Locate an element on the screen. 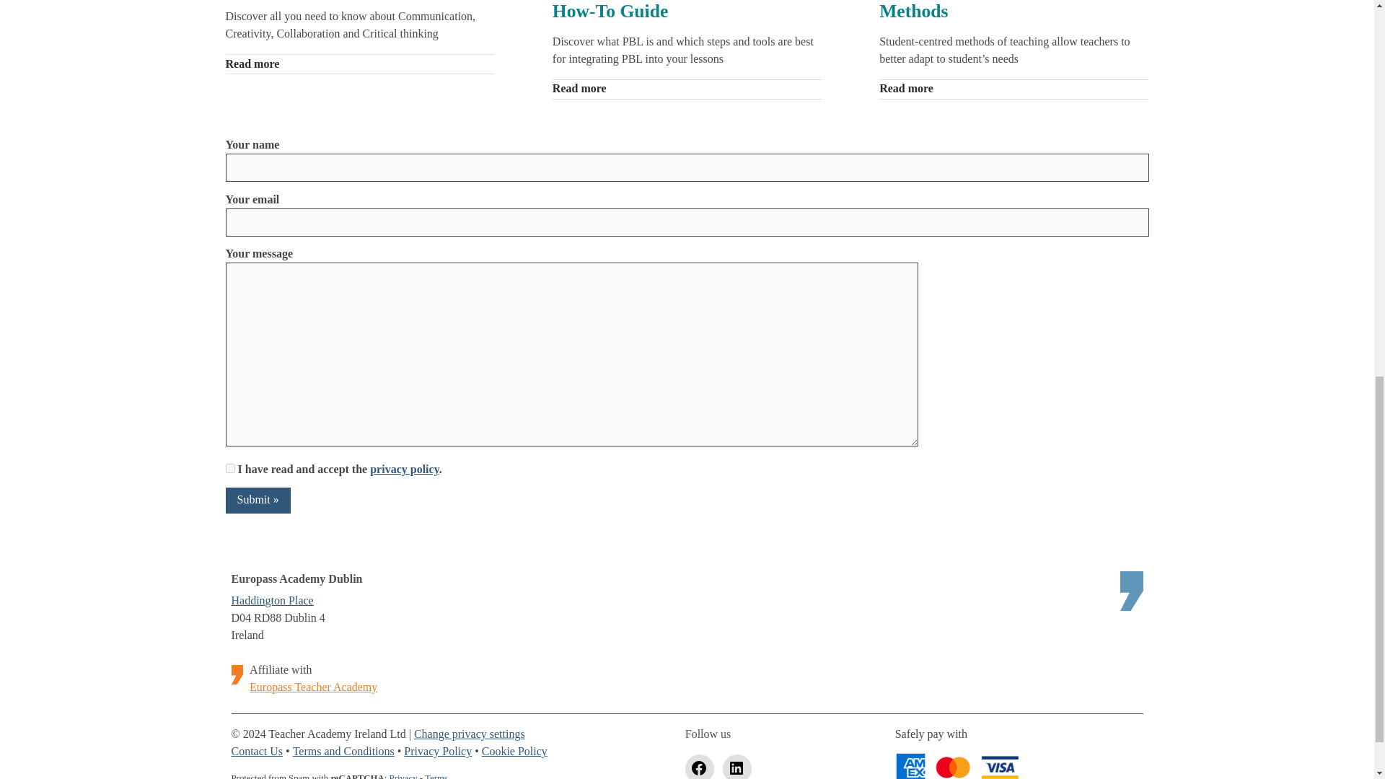  Contact Us is located at coordinates (257, 752).